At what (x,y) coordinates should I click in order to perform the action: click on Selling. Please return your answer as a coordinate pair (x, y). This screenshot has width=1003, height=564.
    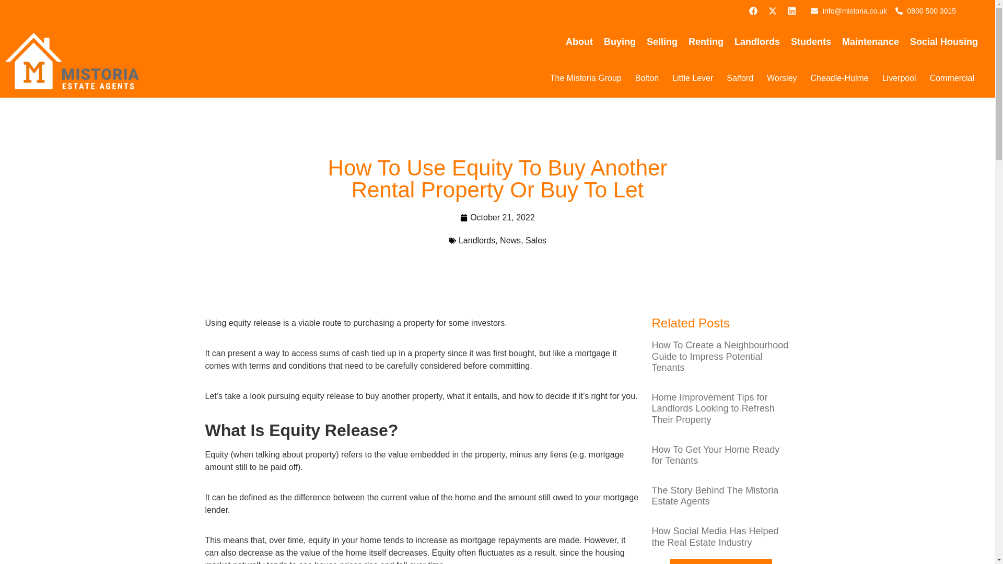
    Looking at the image, I should click on (662, 42).